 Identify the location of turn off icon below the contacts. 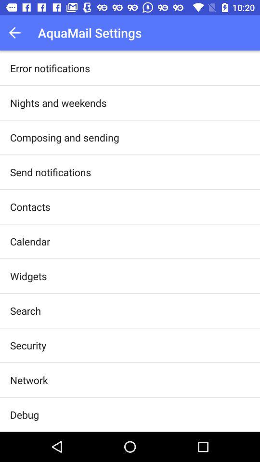
(30, 242).